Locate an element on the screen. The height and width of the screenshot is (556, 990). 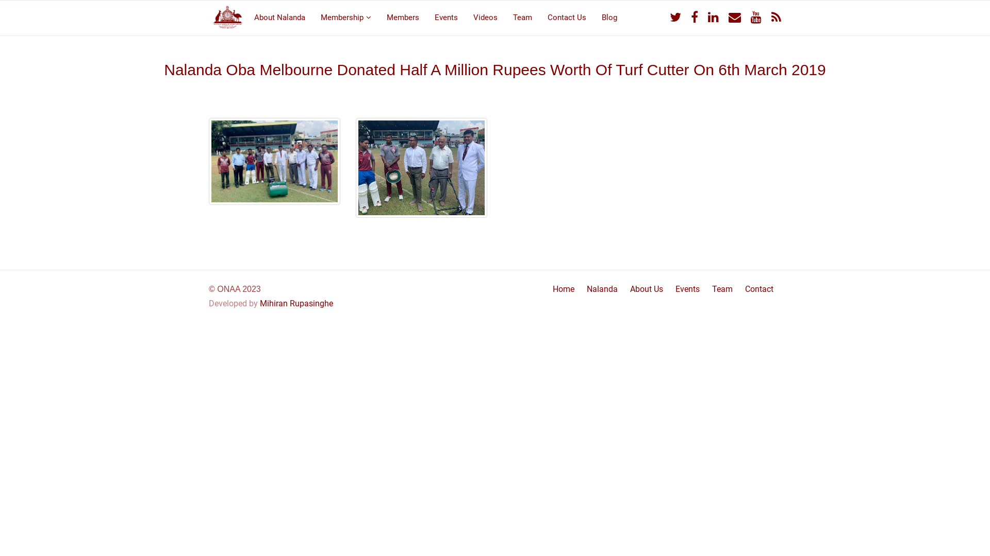
About Nalanda is located at coordinates (279, 16).